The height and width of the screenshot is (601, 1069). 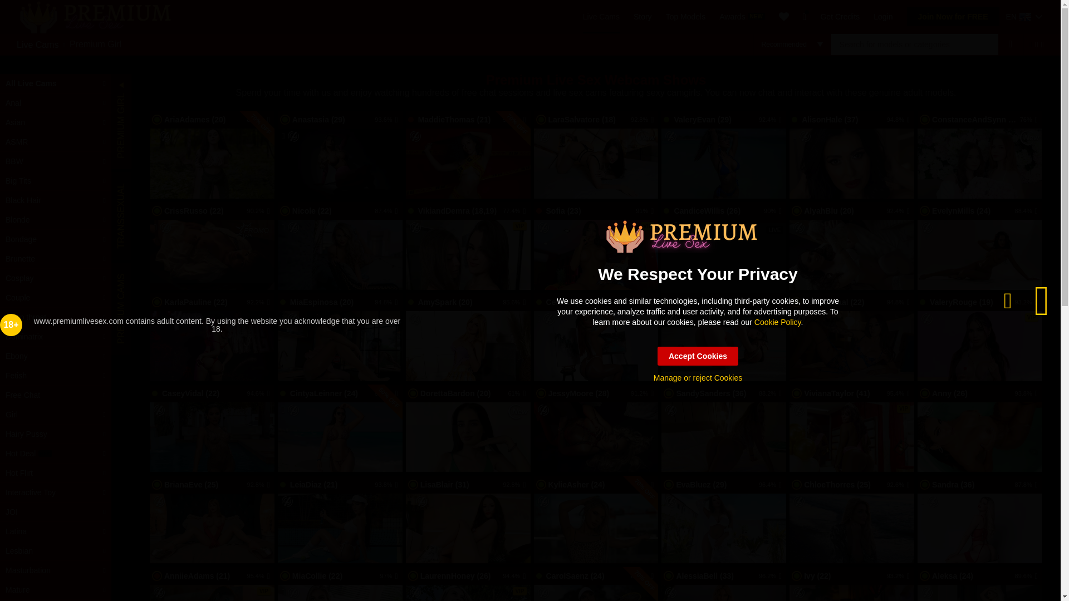 What do you see at coordinates (698, 377) in the screenshot?
I see `Manage or reject Cookies` at bounding box center [698, 377].